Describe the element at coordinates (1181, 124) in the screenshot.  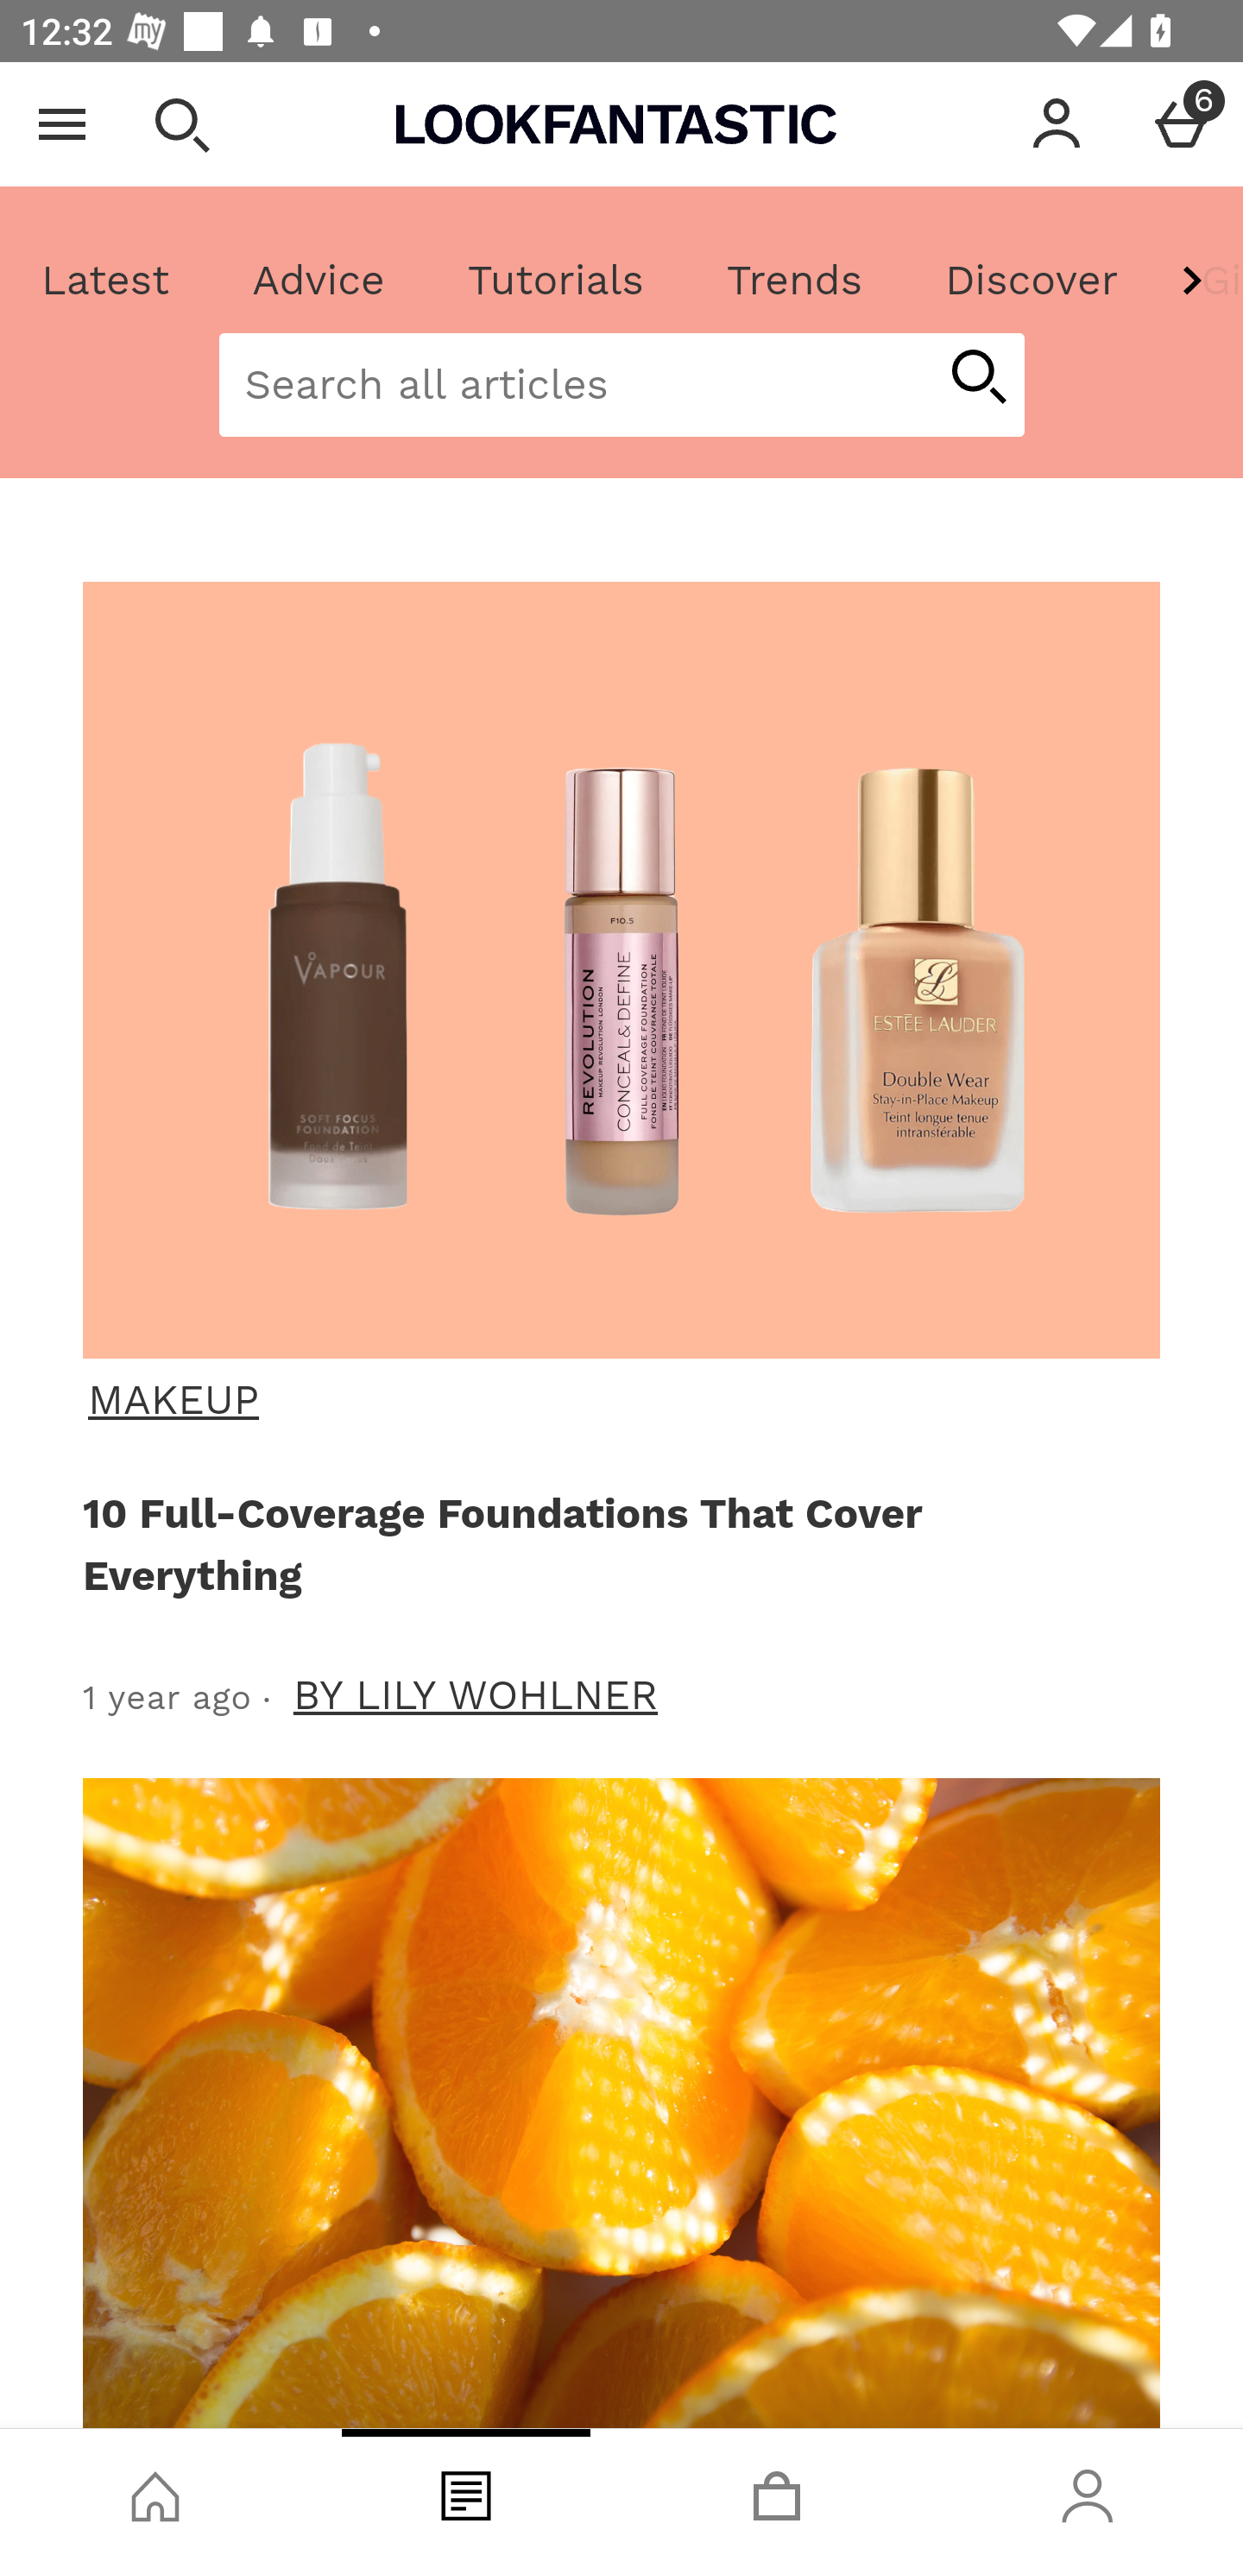
I see `Basket Menu` at that location.